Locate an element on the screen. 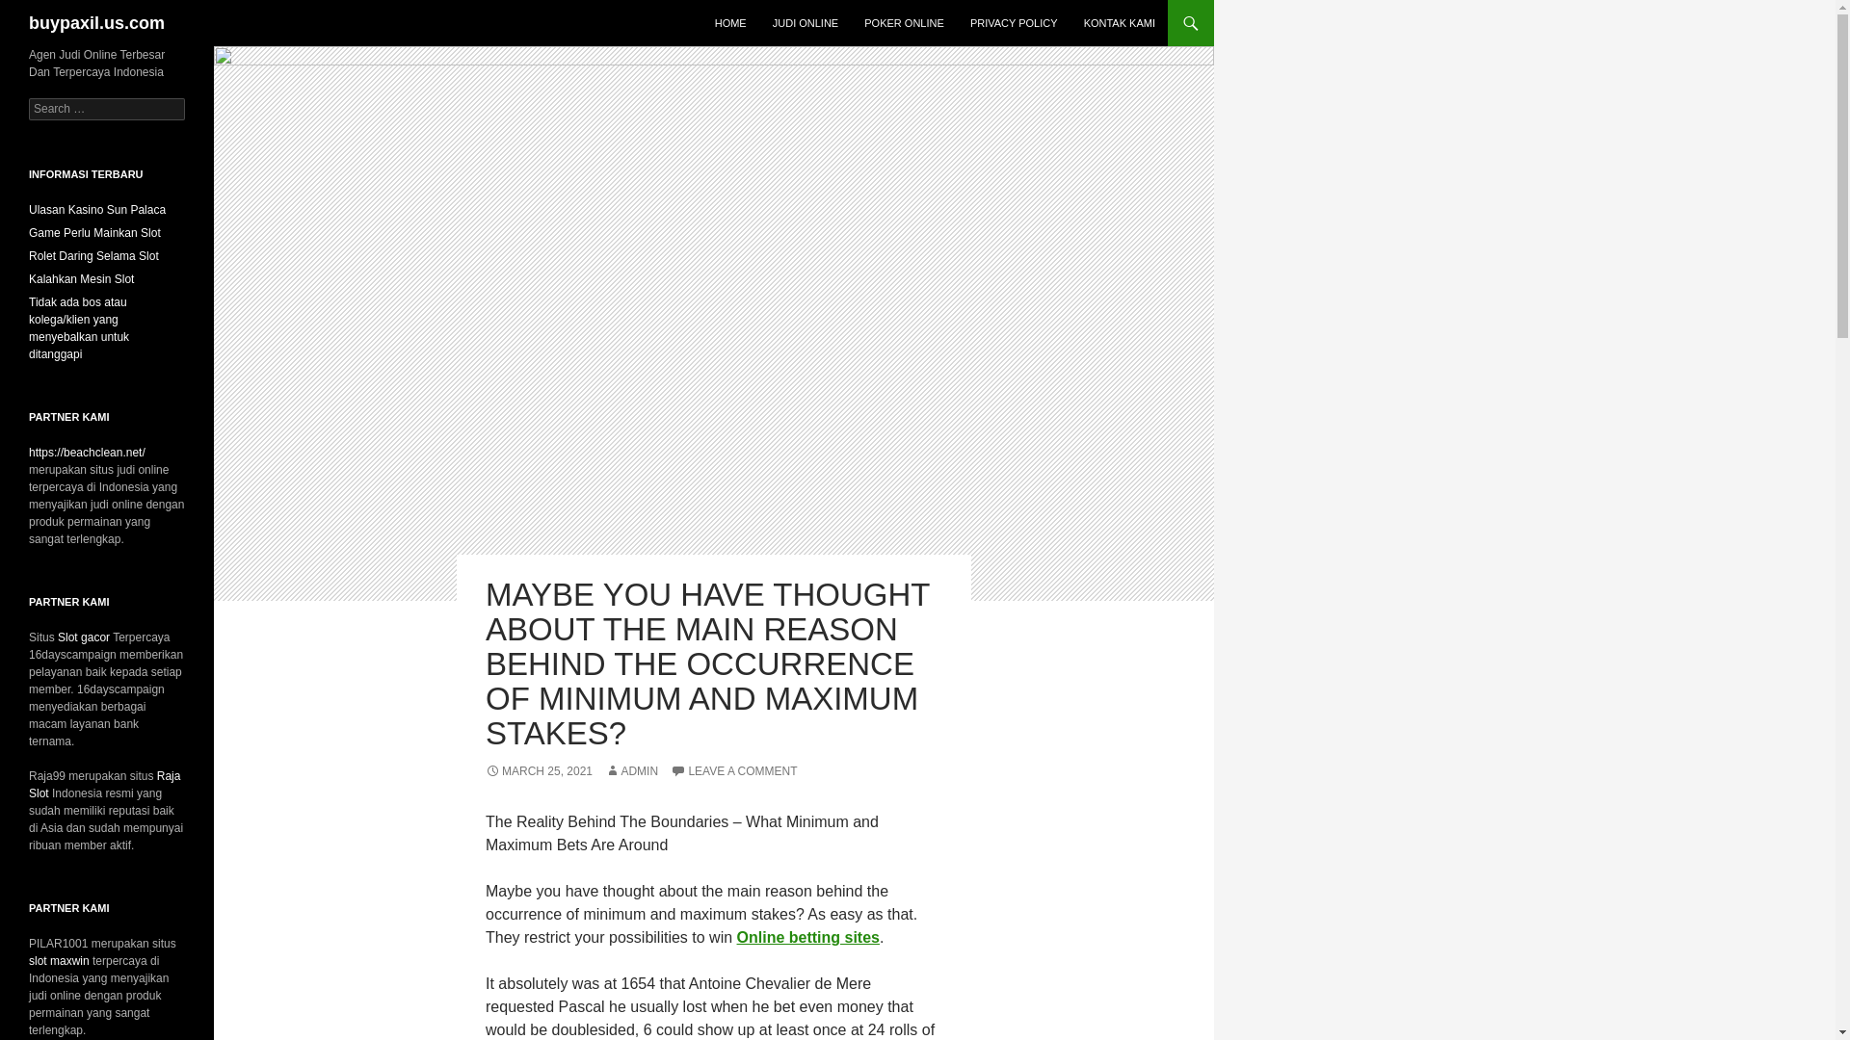 The width and height of the screenshot is (1850, 1040). Rolet Daring Selama Slot is located at coordinates (94, 256).